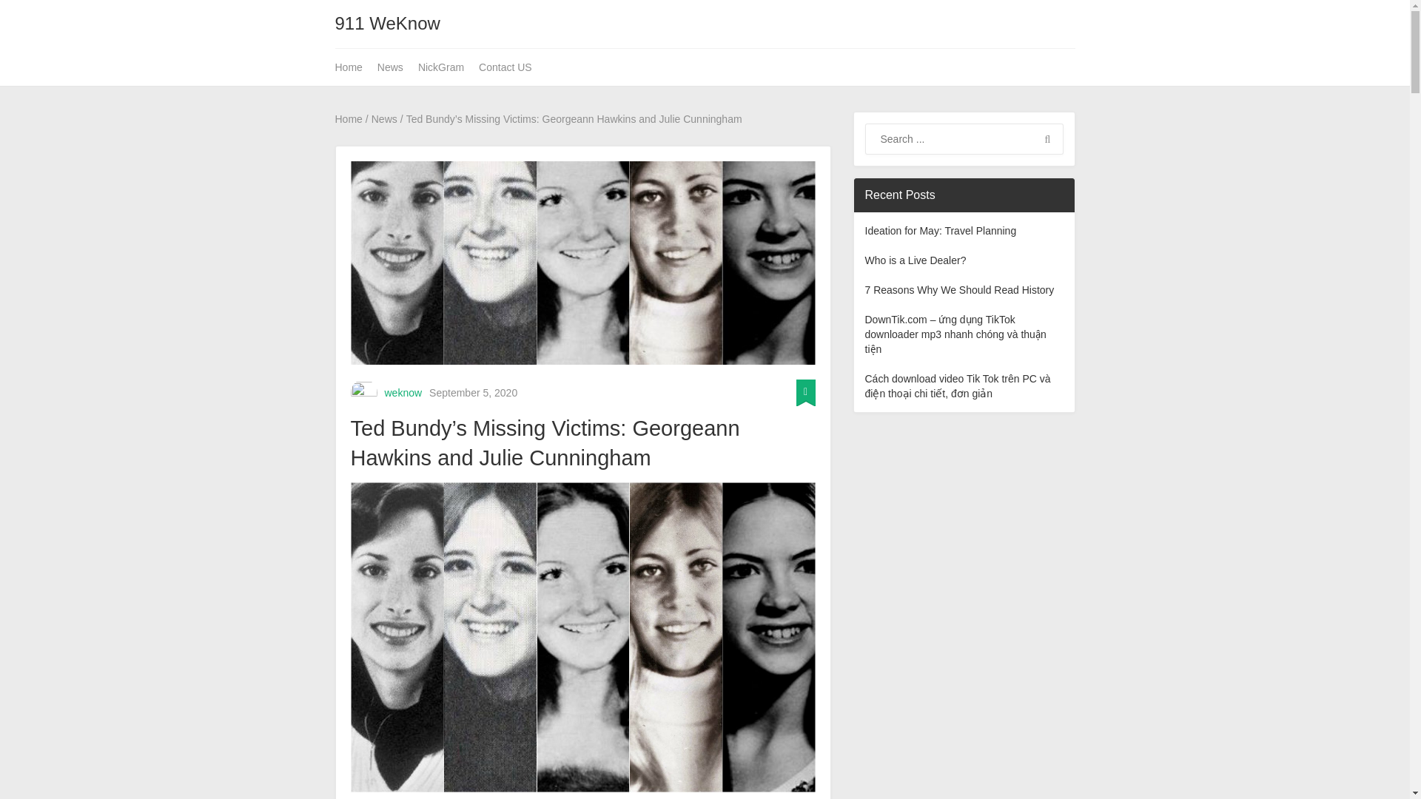 Image resolution: width=1421 pixels, height=799 pixels. What do you see at coordinates (352, 67) in the screenshot?
I see `Home` at bounding box center [352, 67].